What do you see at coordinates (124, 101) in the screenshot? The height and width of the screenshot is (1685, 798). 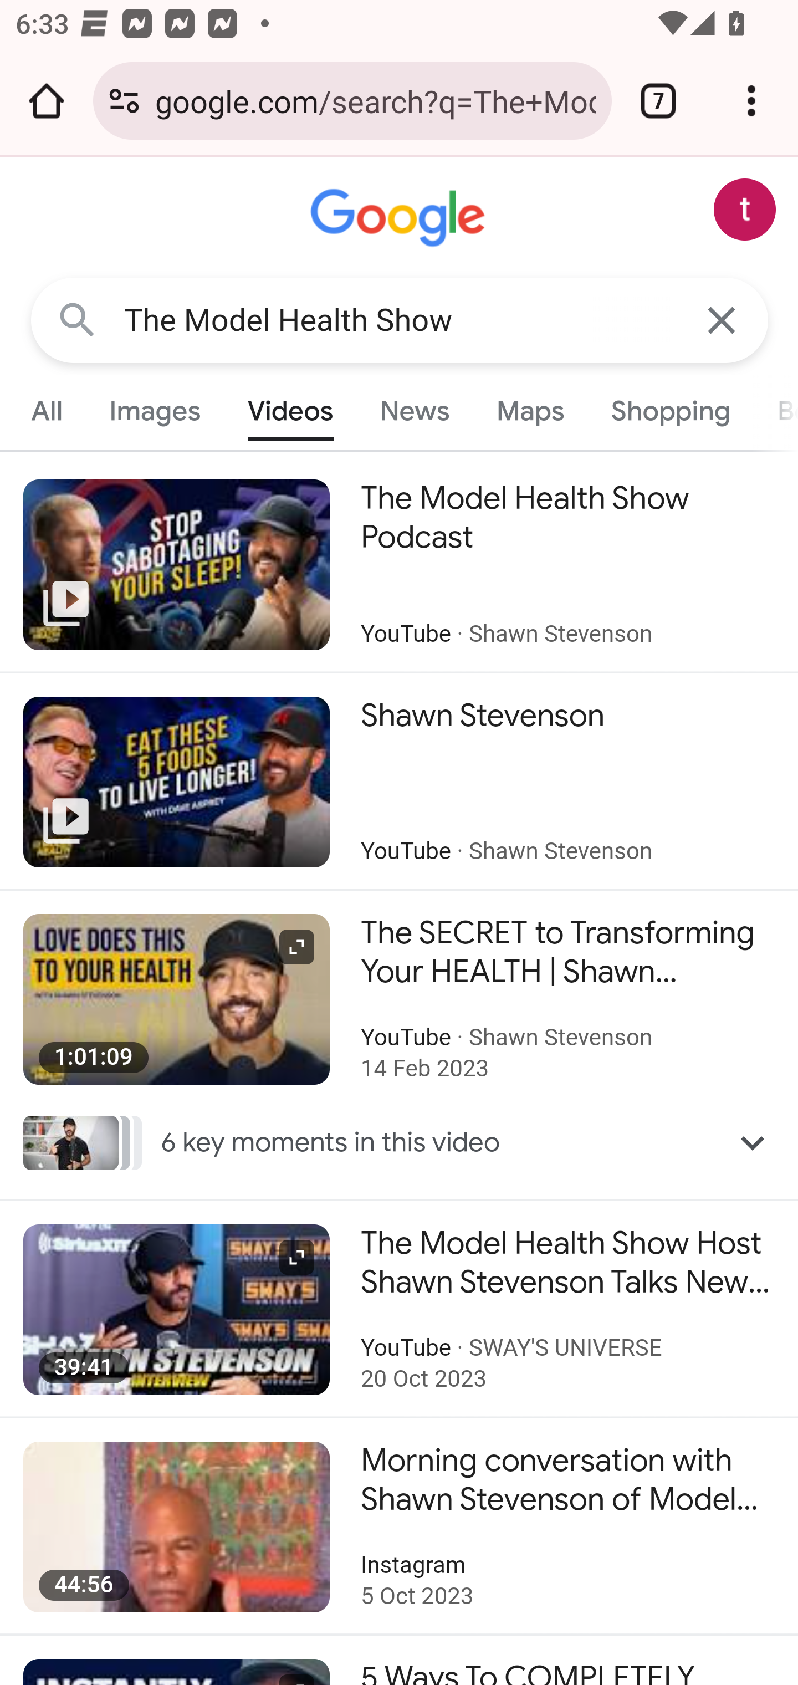 I see `Connection is secure` at bounding box center [124, 101].